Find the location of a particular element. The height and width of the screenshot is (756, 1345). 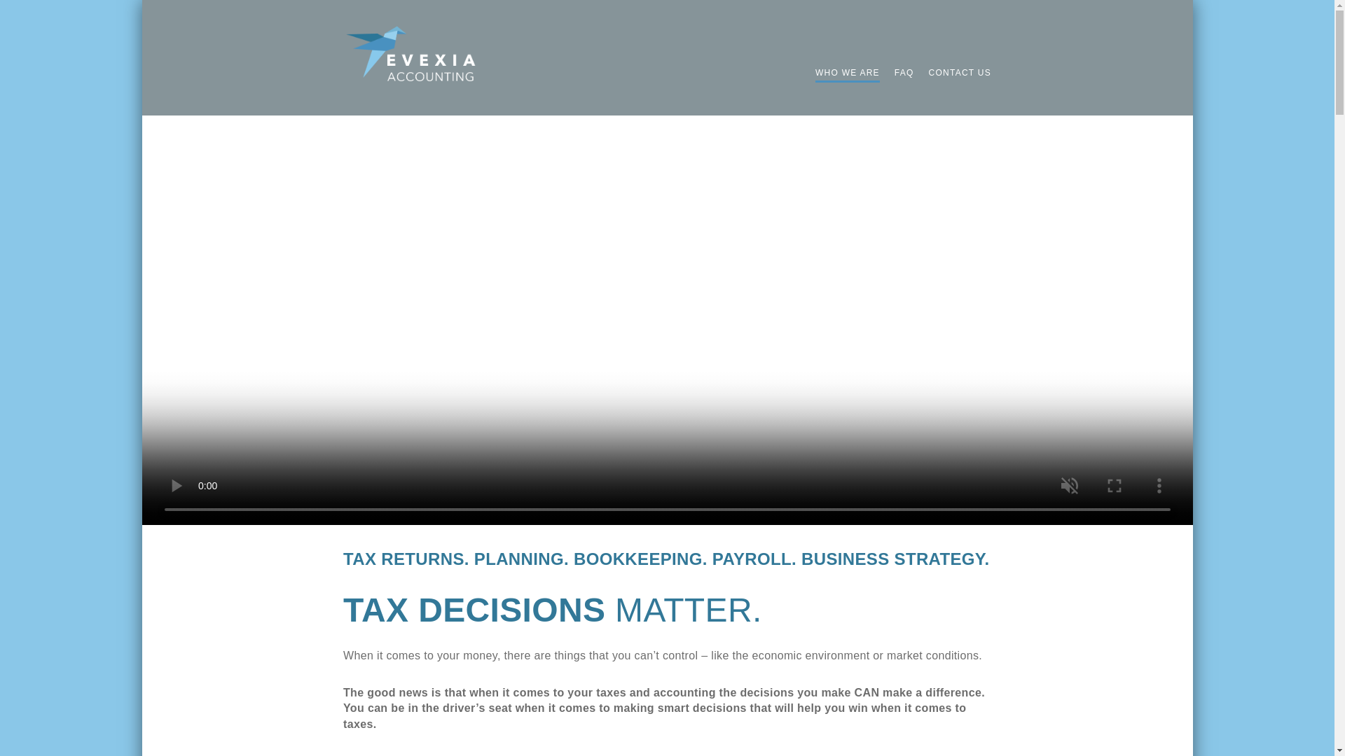

FAQ is located at coordinates (904, 73).